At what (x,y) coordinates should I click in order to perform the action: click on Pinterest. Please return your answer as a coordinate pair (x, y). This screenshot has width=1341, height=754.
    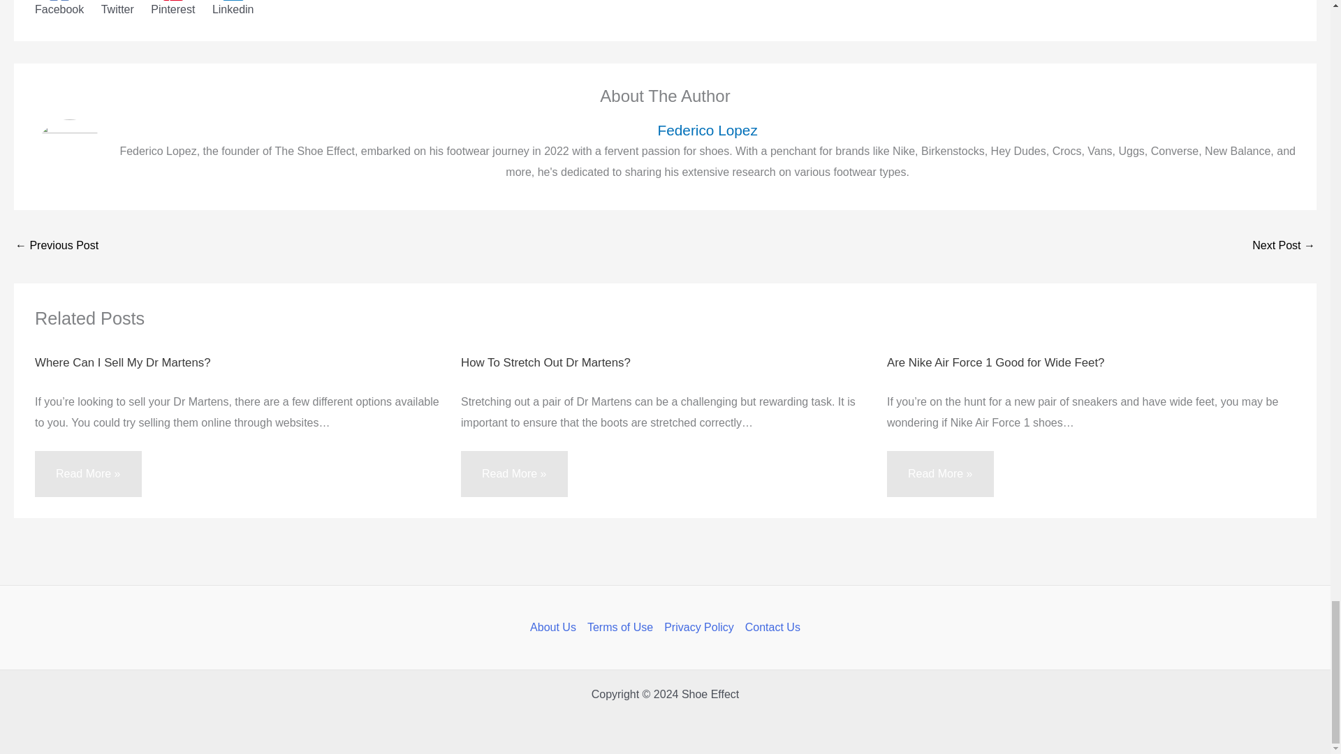
    Looking at the image, I should click on (172, 8).